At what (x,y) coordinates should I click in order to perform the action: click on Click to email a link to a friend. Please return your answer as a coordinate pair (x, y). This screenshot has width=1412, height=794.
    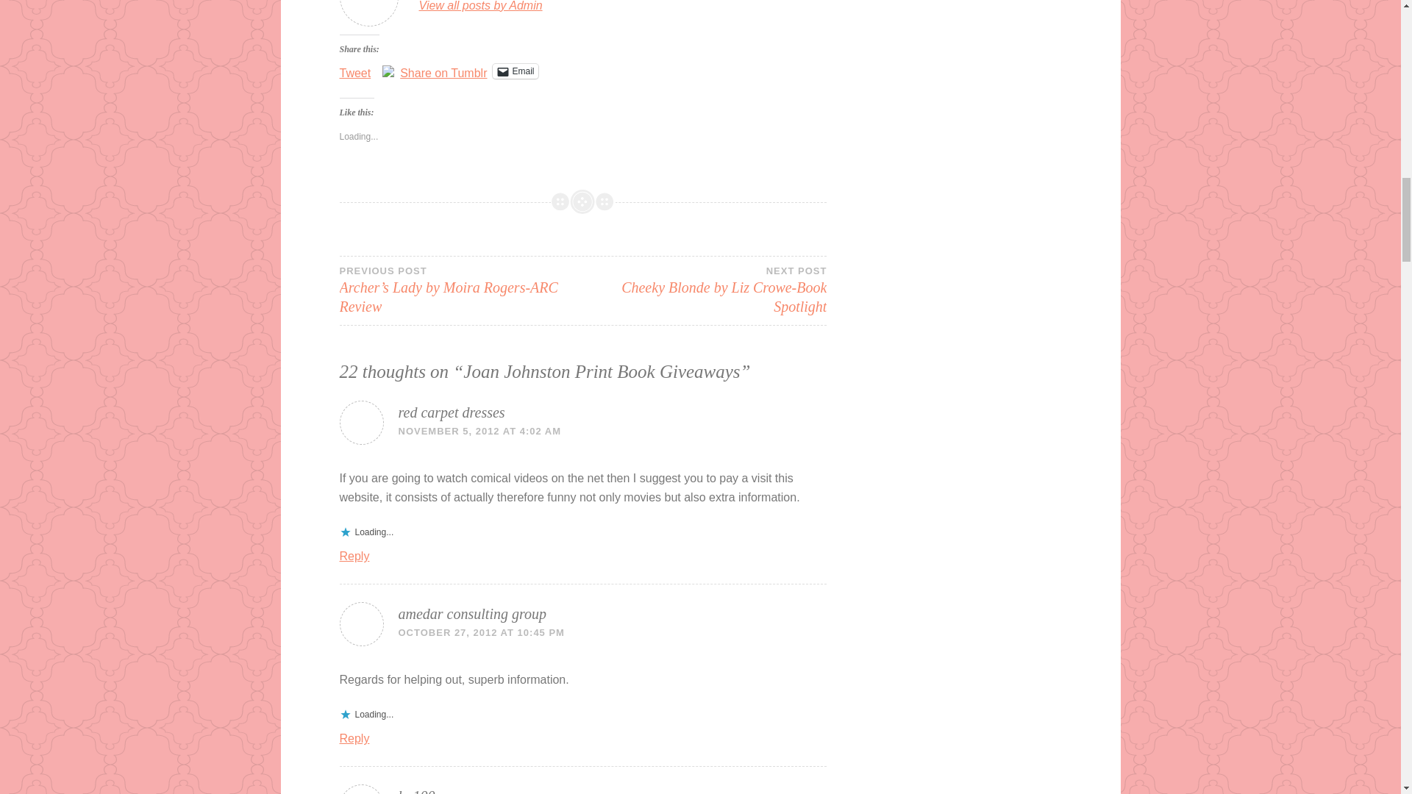
    Looking at the image, I should click on (452, 412).